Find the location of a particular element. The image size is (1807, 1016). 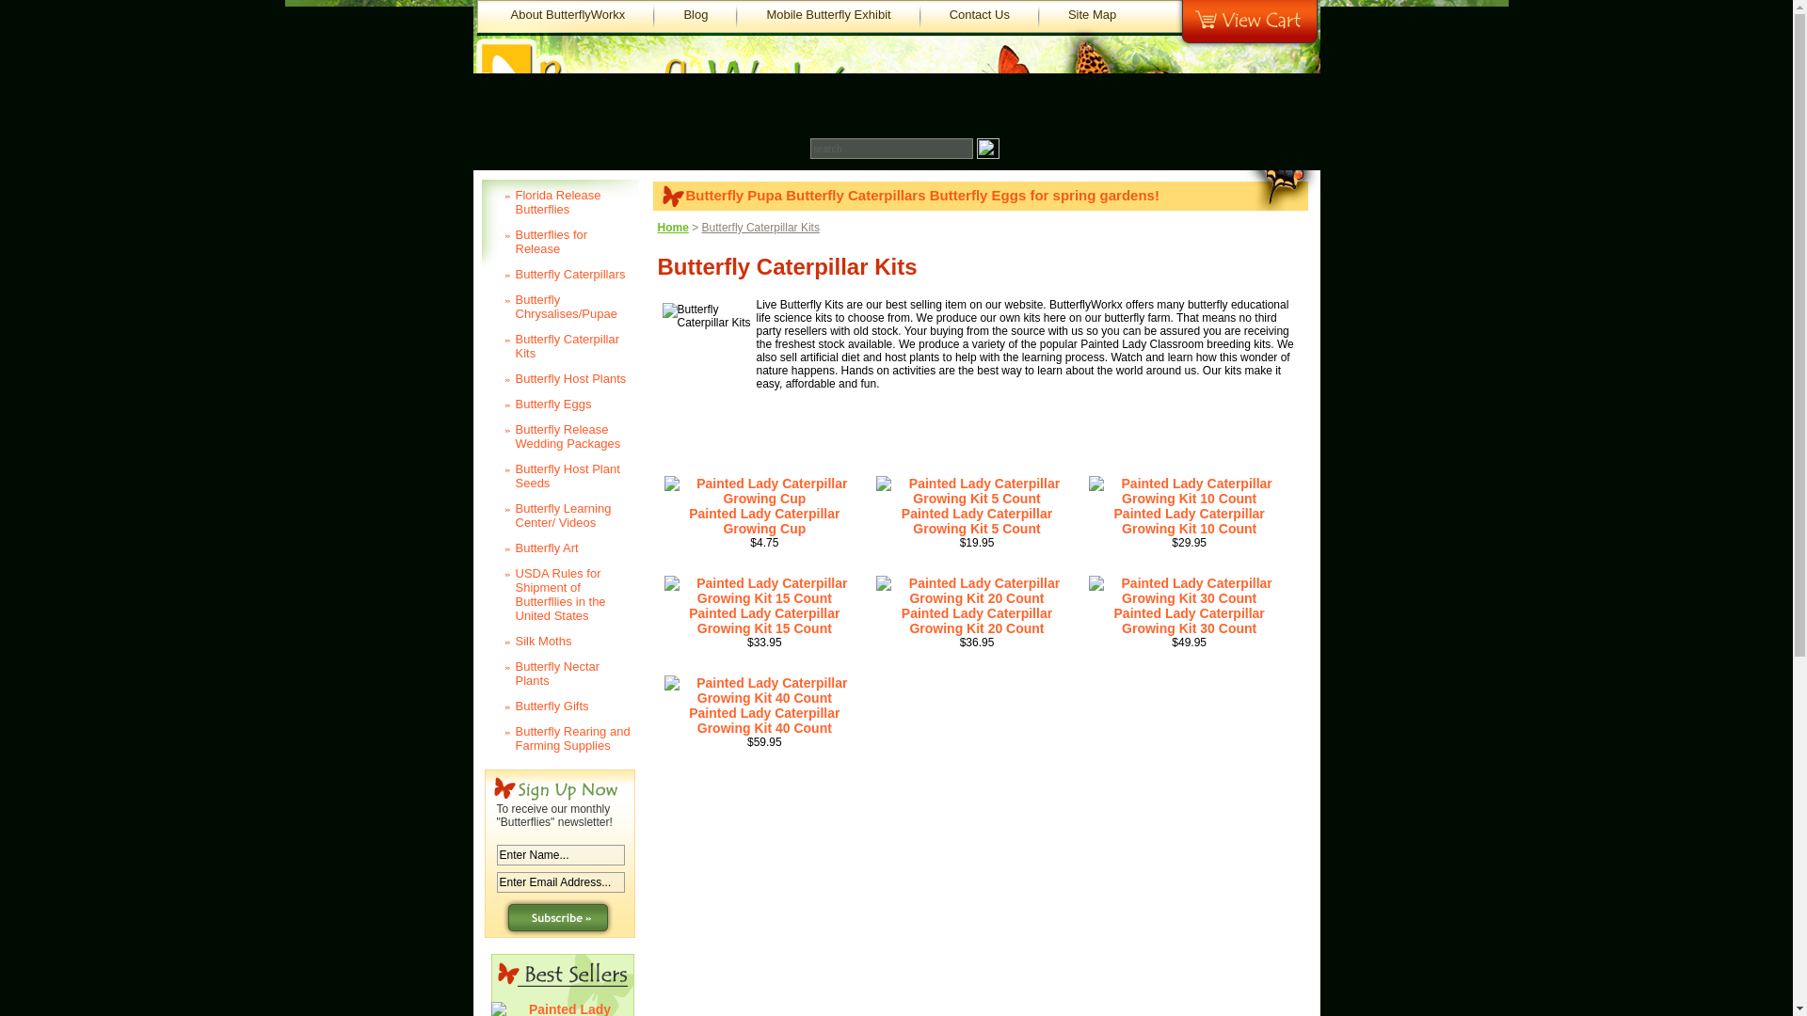

Painted Lady Caterpillar Growing Kit 20 Count is located at coordinates (977, 591).